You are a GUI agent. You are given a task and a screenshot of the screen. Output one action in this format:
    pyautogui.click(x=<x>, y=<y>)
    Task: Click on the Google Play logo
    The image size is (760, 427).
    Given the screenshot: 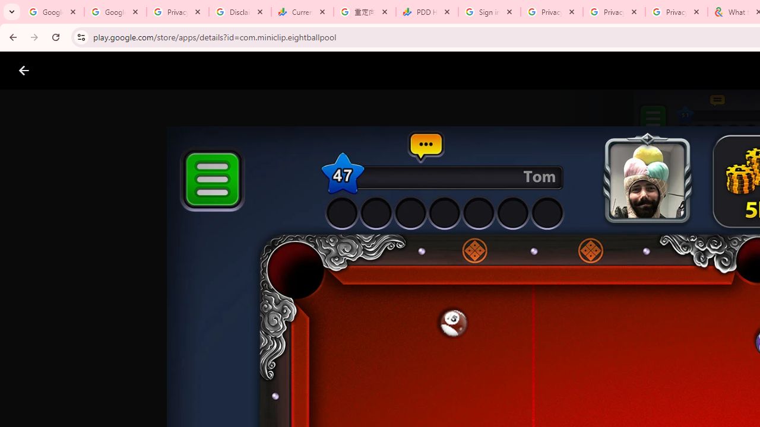 What is the action you would take?
    pyautogui.click(x=66, y=71)
    